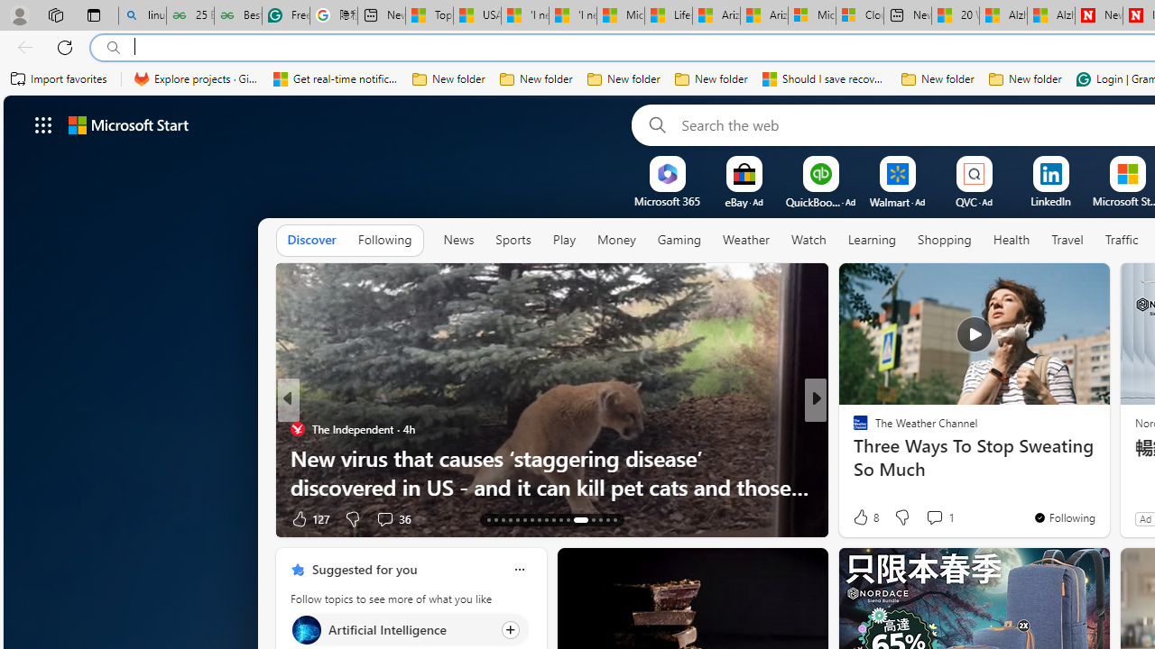  I want to click on AutomationID: tab-27, so click(599, 519).